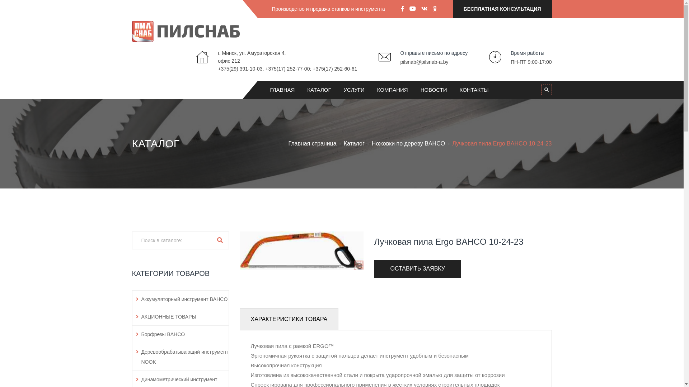  What do you see at coordinates (287, 69) in the screenshot?
I see `+375(17) 252-77-00` at bounding box center [287, 69].